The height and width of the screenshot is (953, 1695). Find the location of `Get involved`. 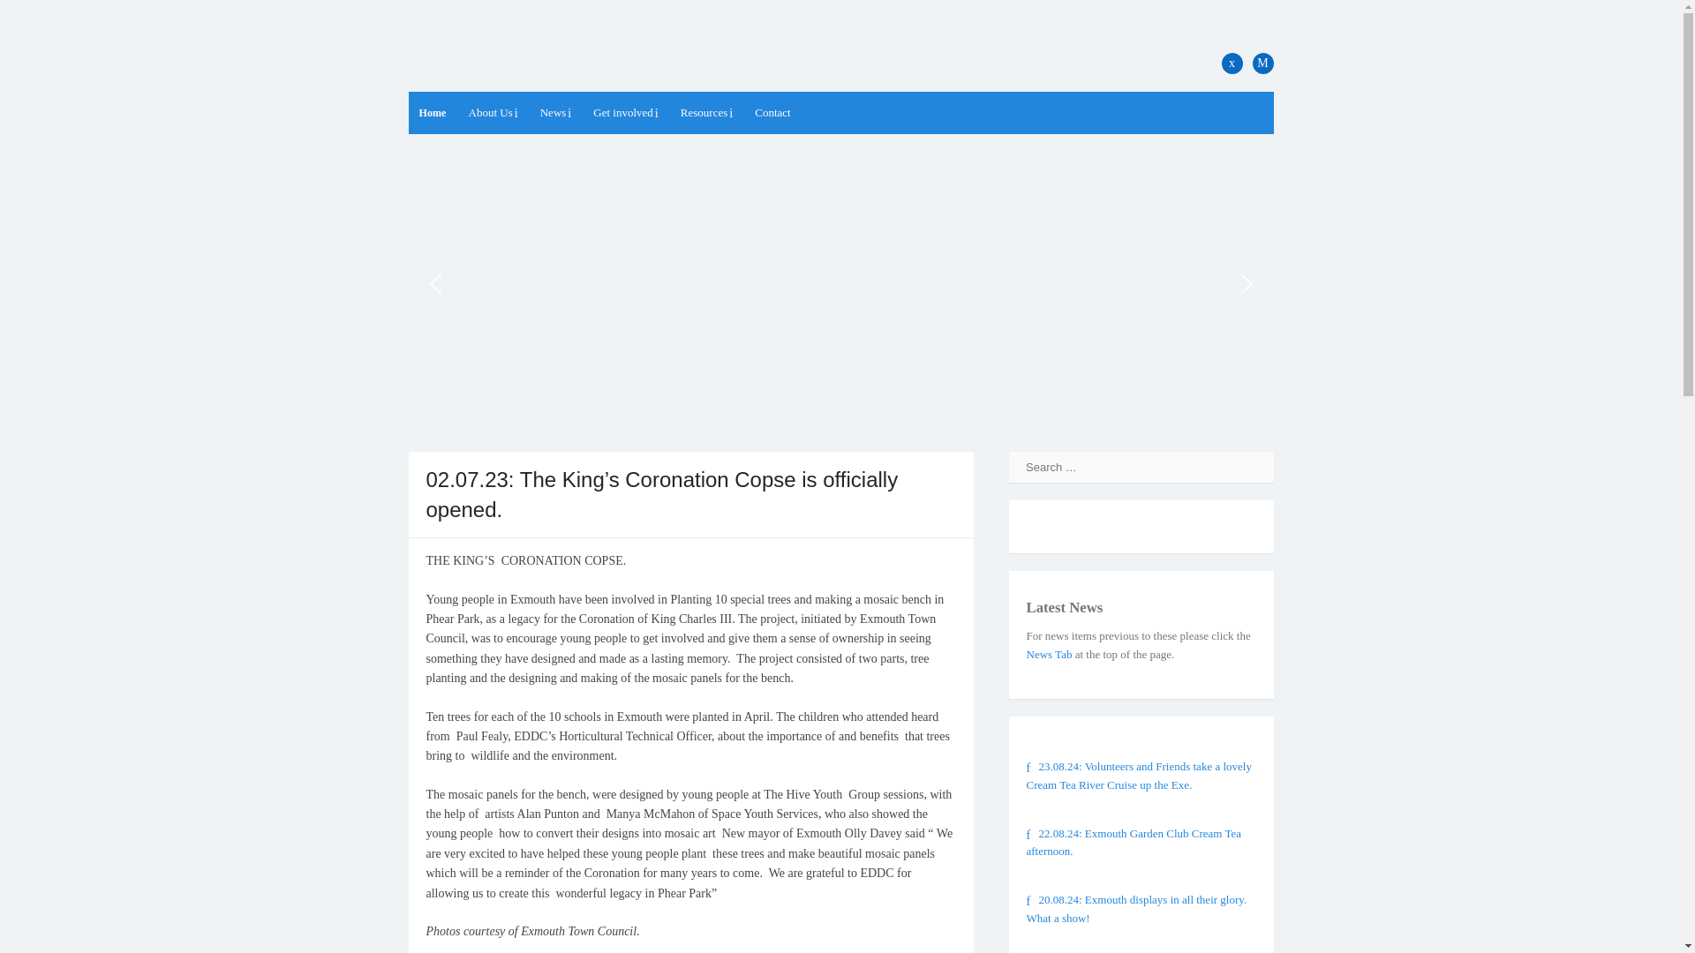

Get involved is located at coordinates (625, 113).